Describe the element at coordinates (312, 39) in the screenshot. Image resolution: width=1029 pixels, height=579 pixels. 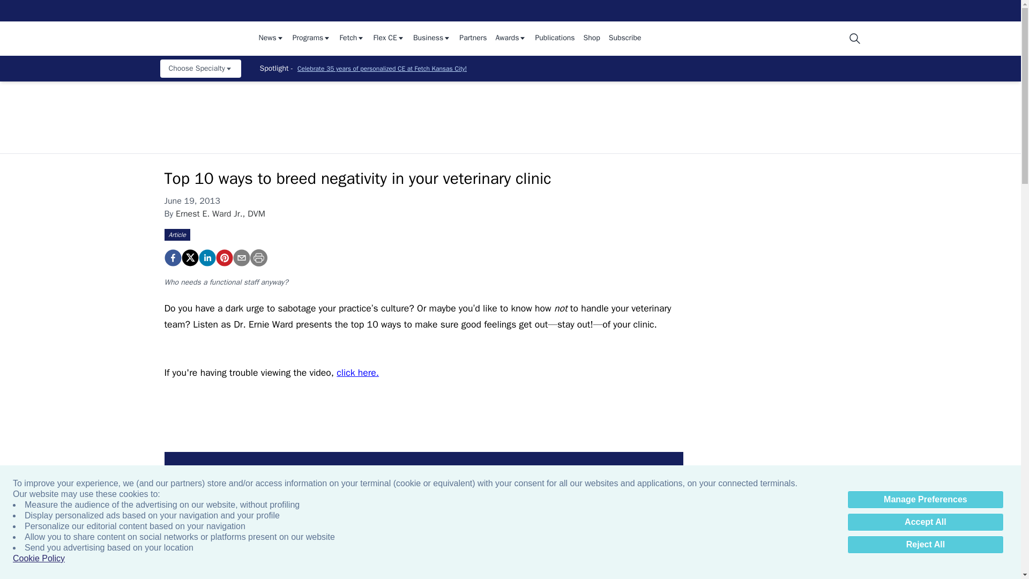
I see `Programs` at that location.